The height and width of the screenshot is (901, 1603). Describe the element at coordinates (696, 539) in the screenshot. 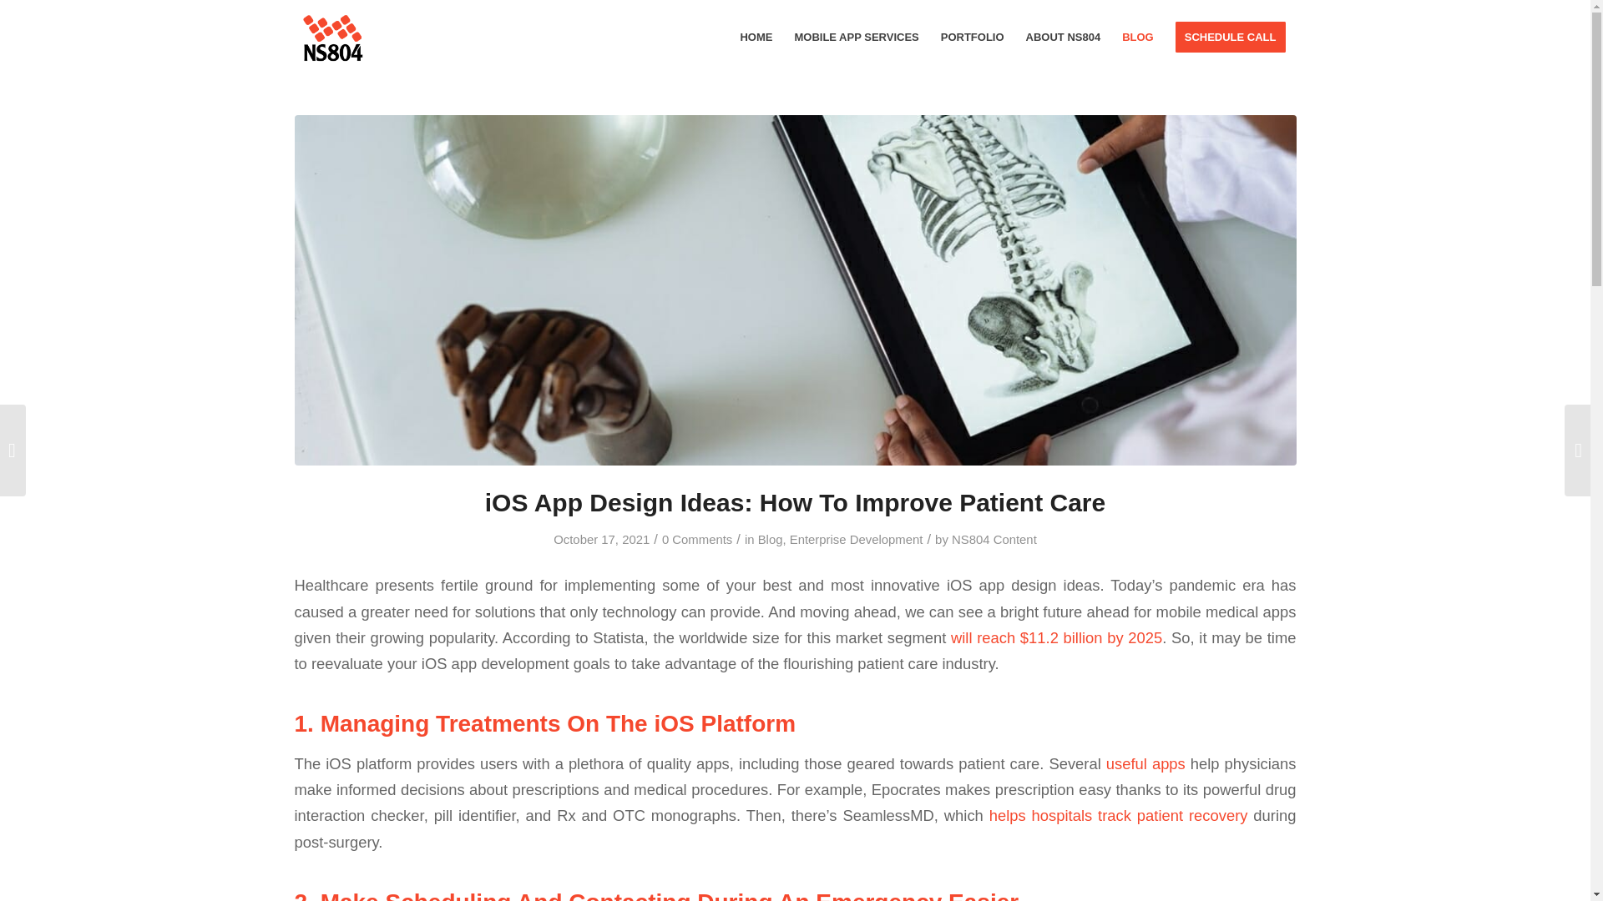

I see `0 Comments` at that location.